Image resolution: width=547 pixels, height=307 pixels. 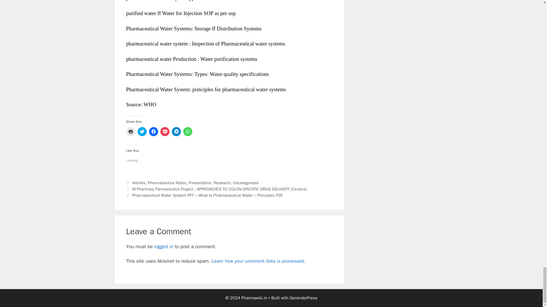 What do you see at coordinates (139, 182) in the screenshot?
I see `Articles` at bounding box center [139, 182].